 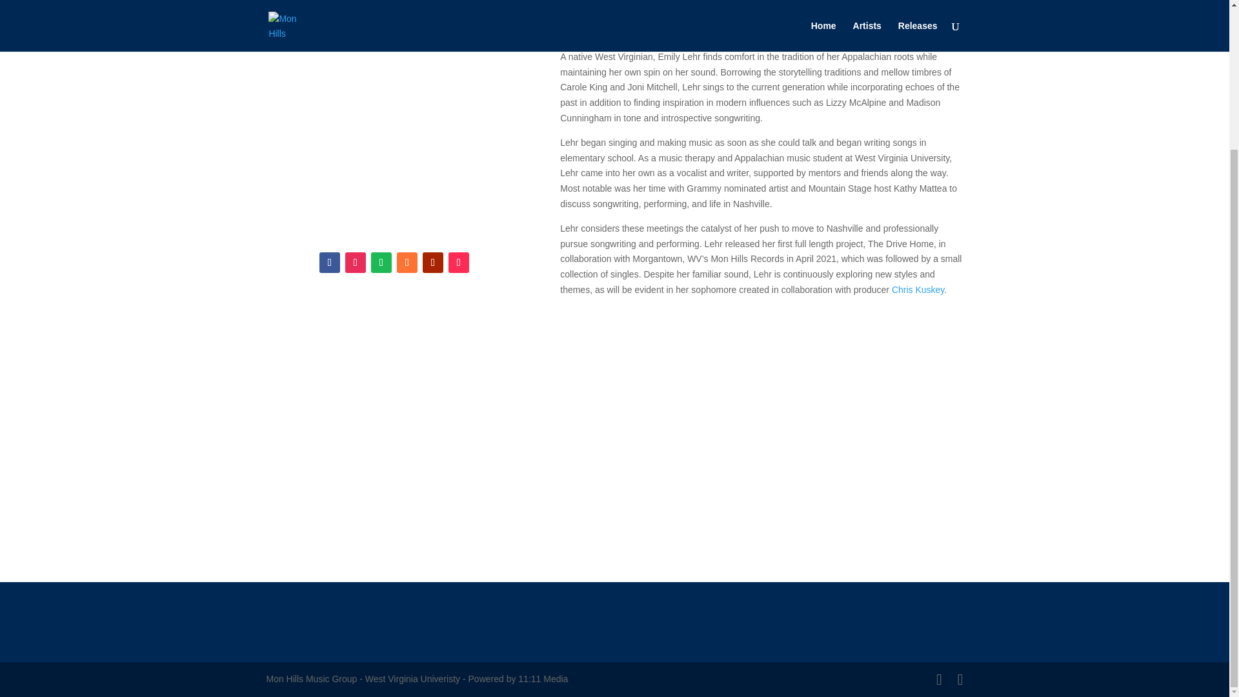 What do you see at coordinates (407, 262) in the screenshot?
I see `Follow on iTunes` at bounding box center [407, 262].